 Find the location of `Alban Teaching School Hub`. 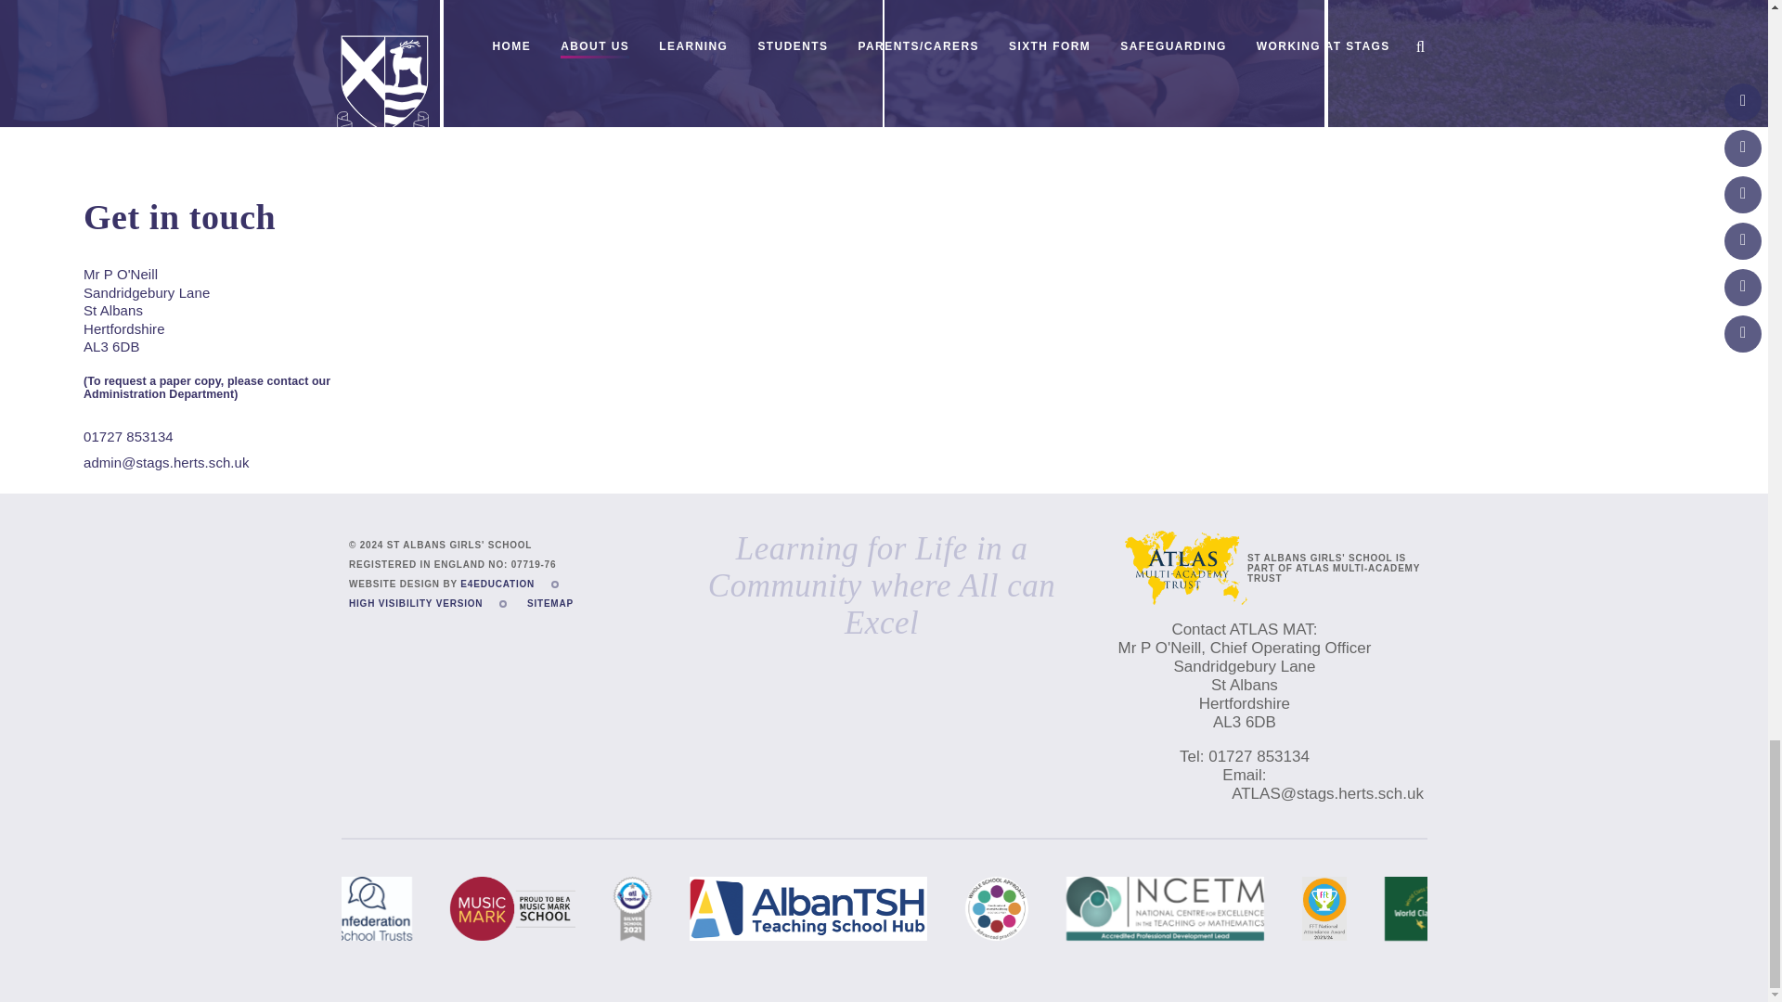

Alban Teaching School Hub is located at coordinates (807, 909).